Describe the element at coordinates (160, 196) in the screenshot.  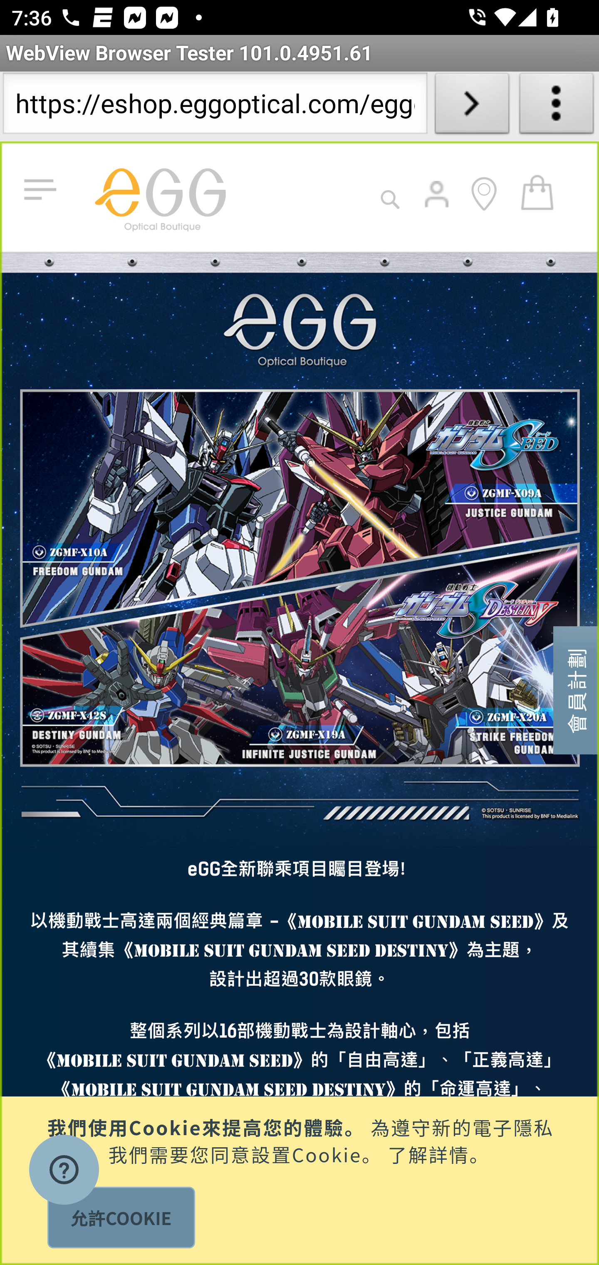
I see `store logo eGG 網上商店` at that location.